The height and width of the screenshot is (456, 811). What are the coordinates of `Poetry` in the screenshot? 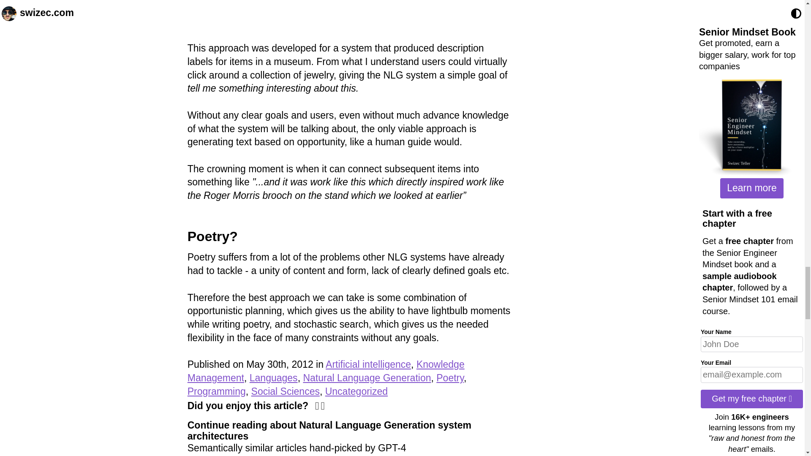 It's located at (450, 378).